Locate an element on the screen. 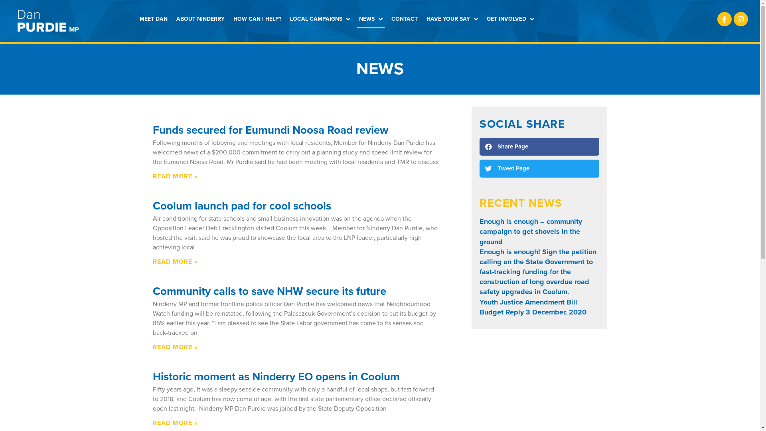  LOCAL CAMPAIGNS is located at coordinates (320, 19).